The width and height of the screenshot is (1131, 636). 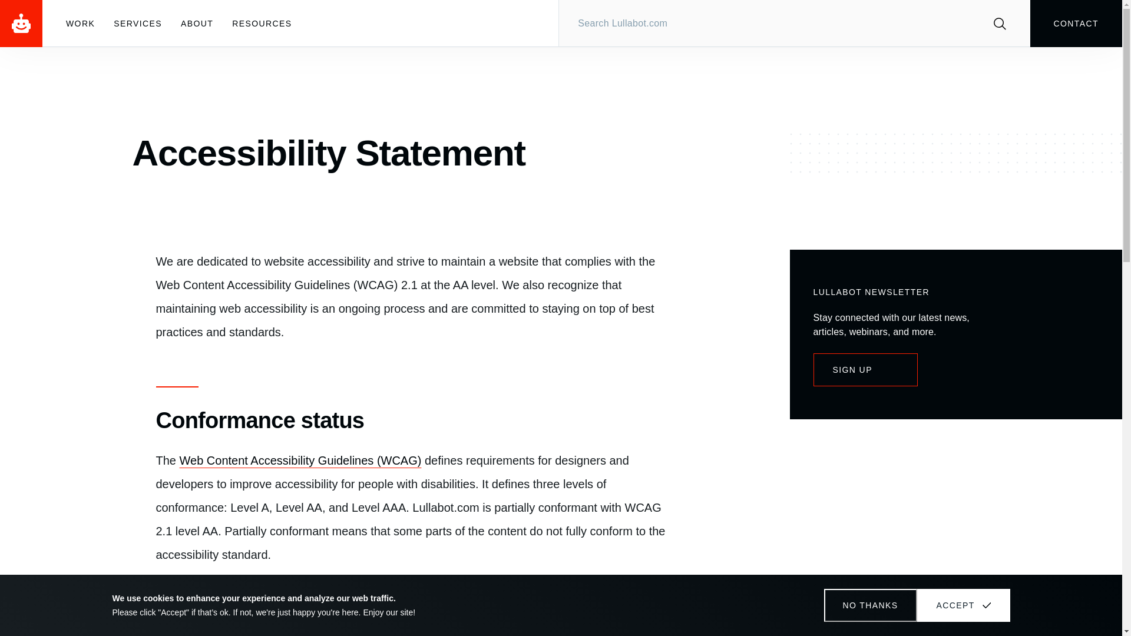 I want to click on WORK, so click(x=80, y=24).